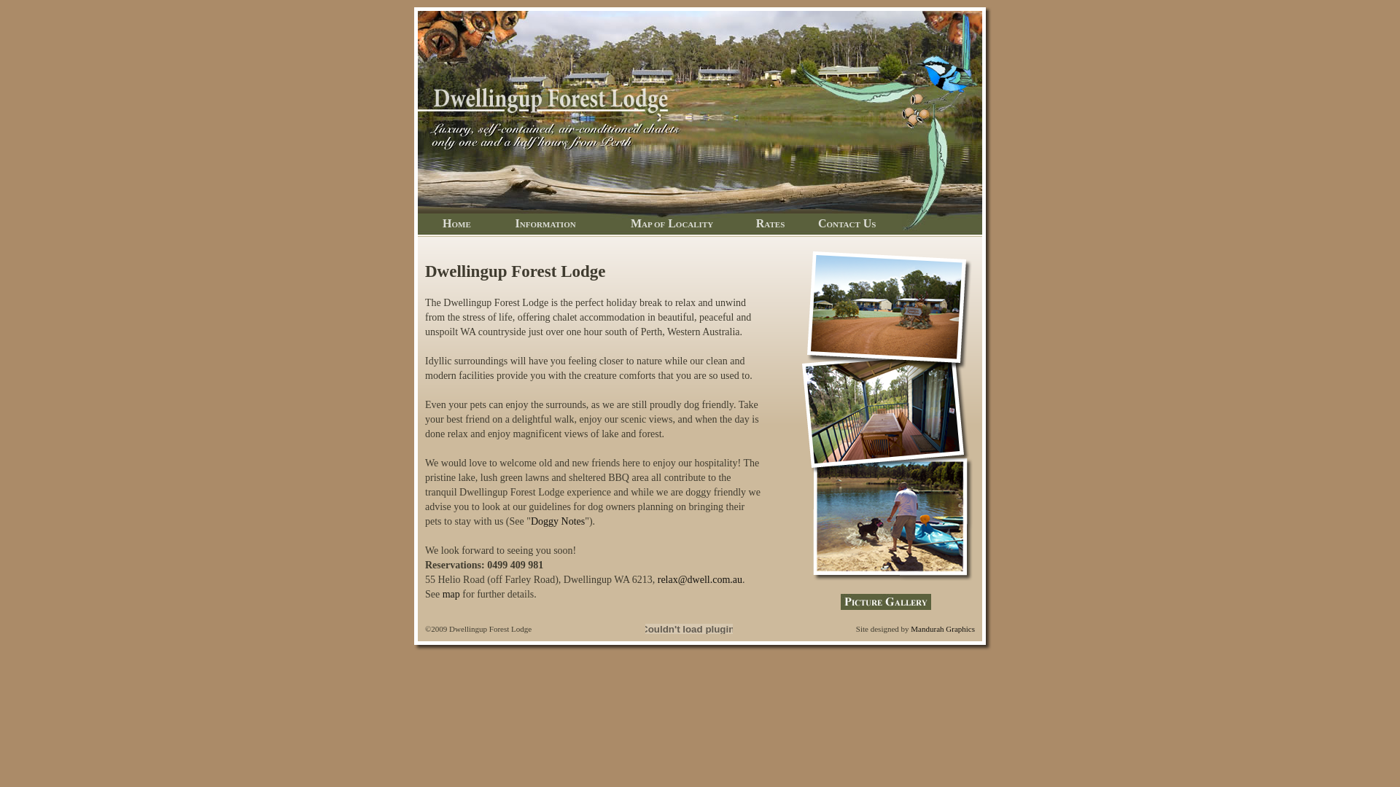  What do you see at coordinates (558, 522) in the screenshot?
I see `Doggy Notes` at bounding box center [558, 522].